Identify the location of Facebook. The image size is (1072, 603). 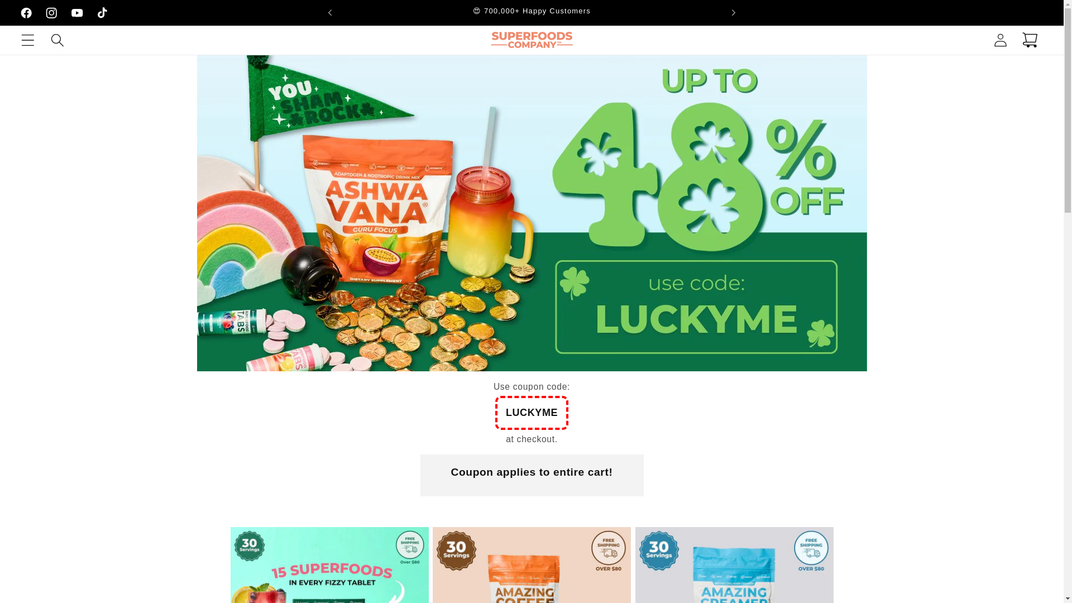
(26, 13).